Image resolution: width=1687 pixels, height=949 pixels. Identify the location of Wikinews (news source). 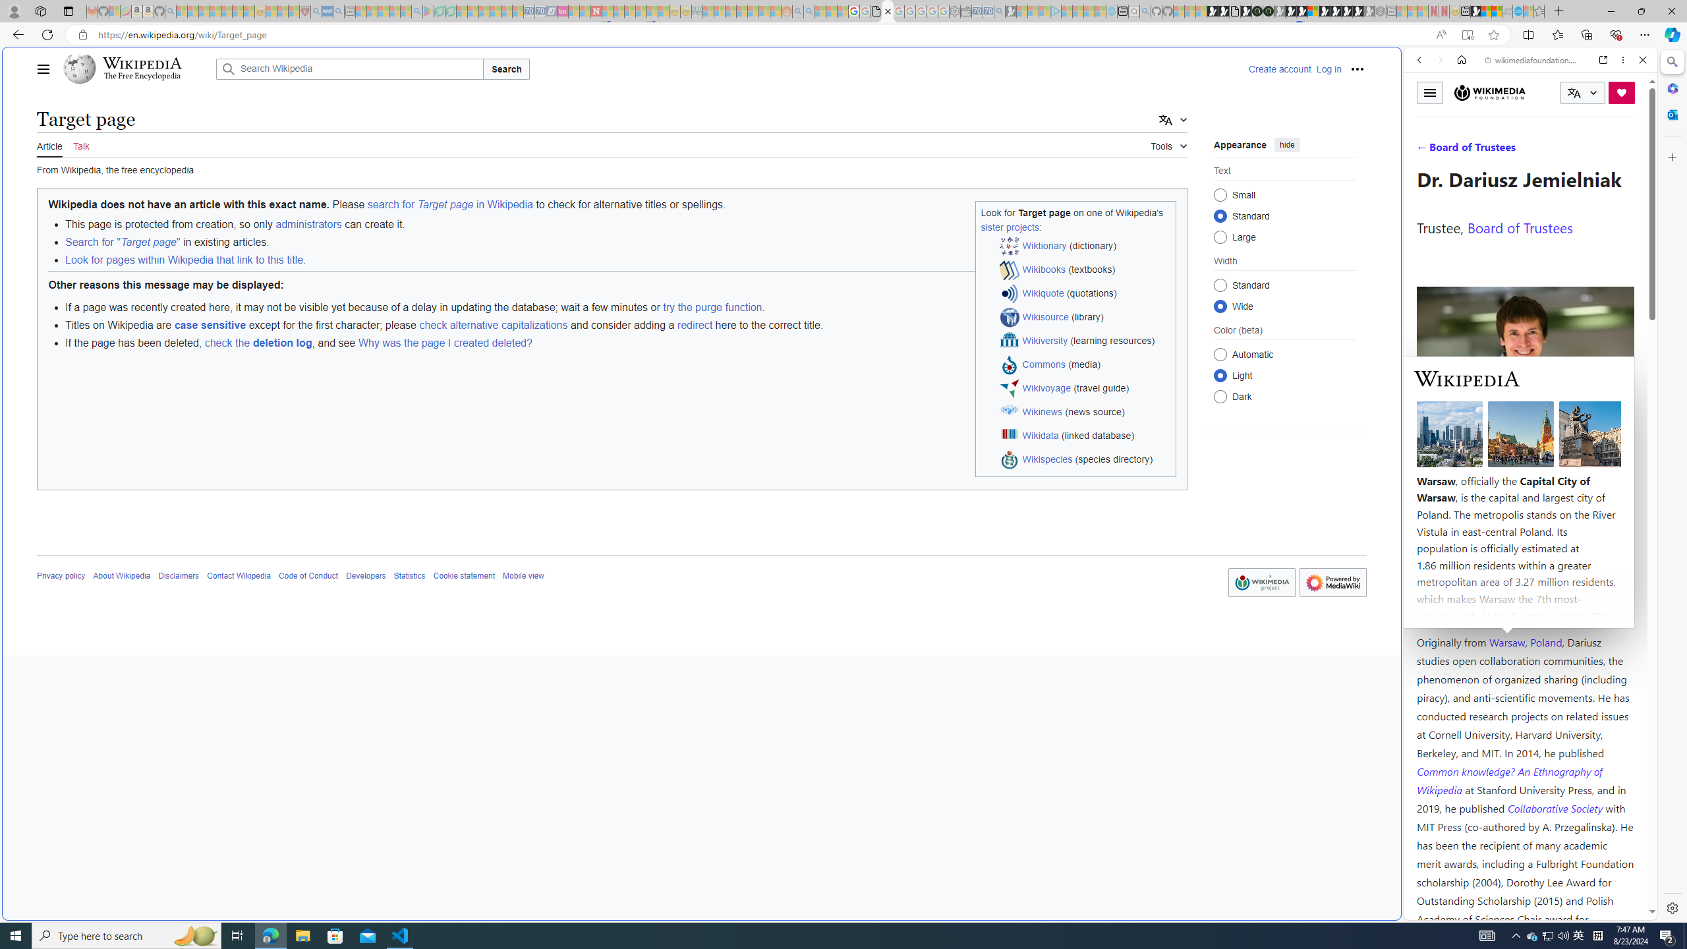
(1085, 413).